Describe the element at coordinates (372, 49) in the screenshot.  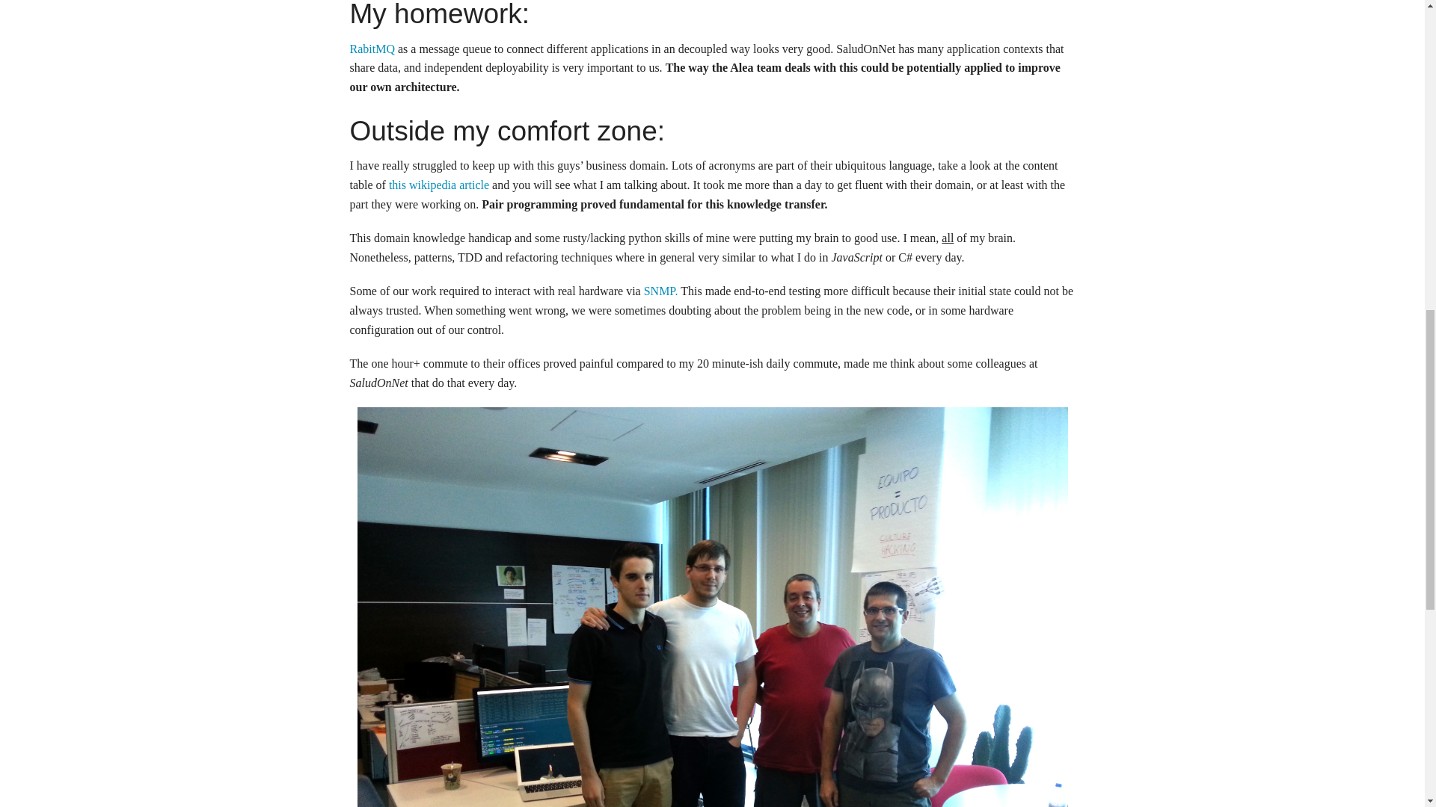
I see `RabitMQ` at that location.